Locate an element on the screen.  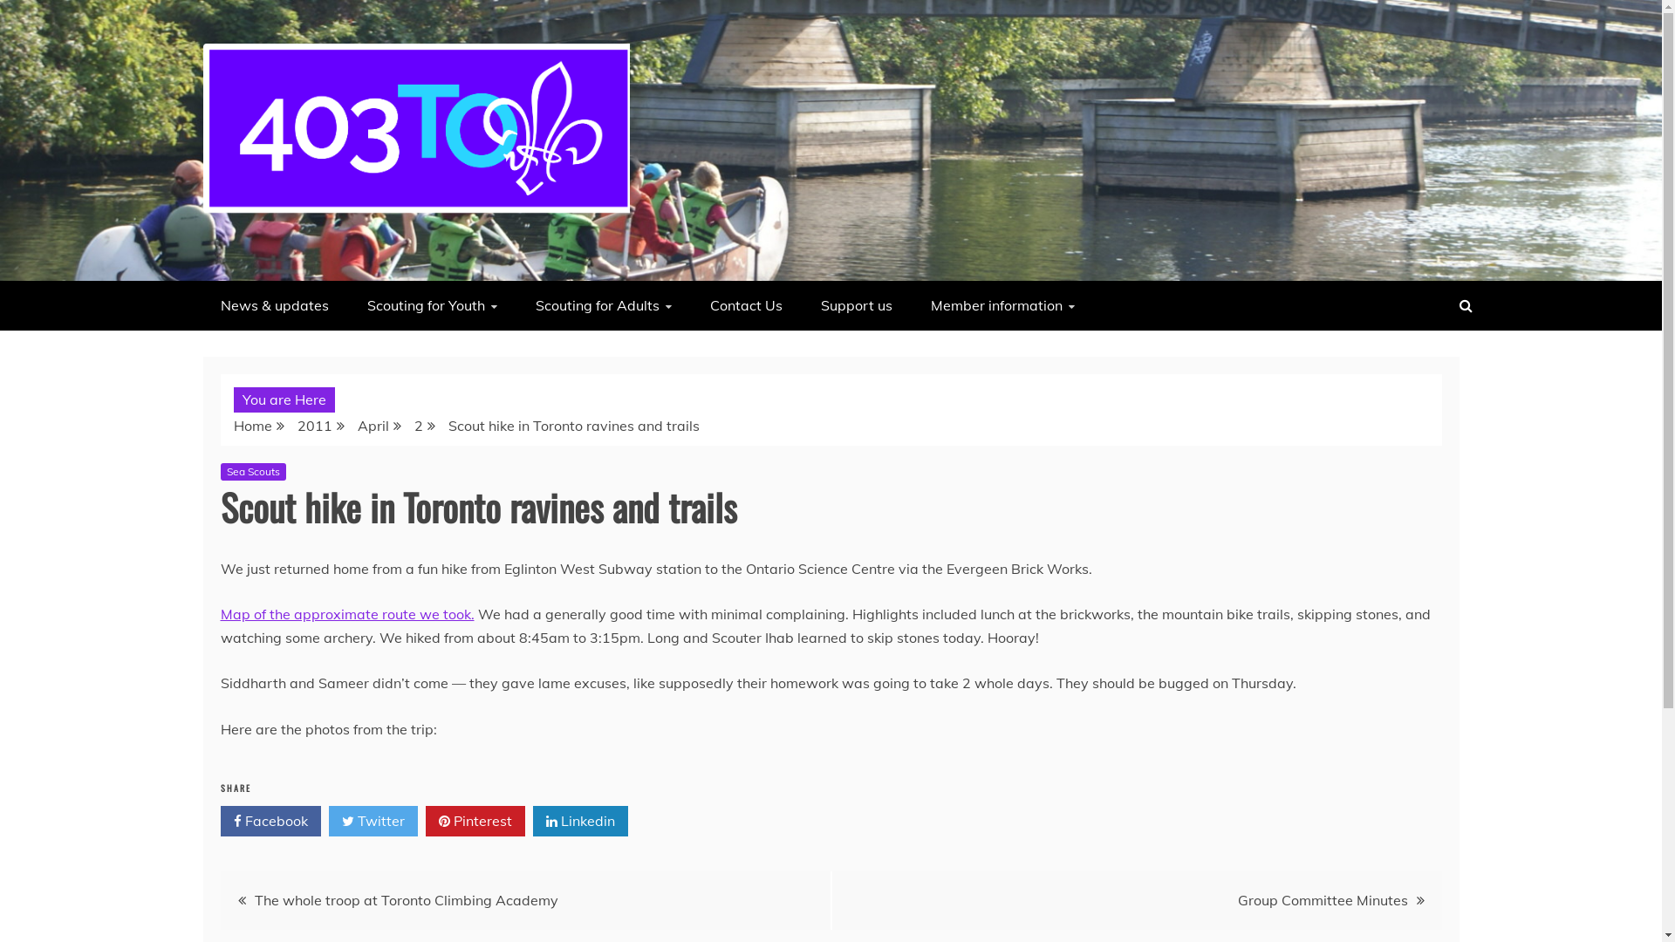
Member information is located at coordinates (1002, 305).